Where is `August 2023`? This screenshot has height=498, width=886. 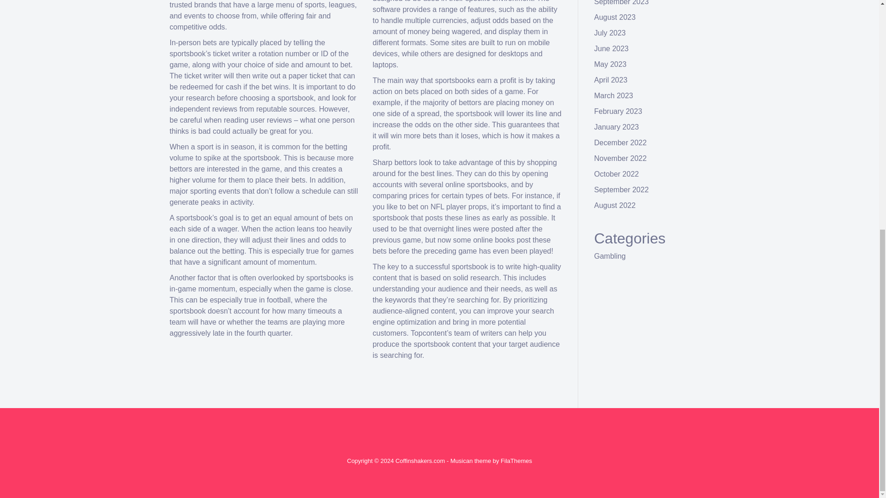 August 2023 is located at coordinates (615, 18).